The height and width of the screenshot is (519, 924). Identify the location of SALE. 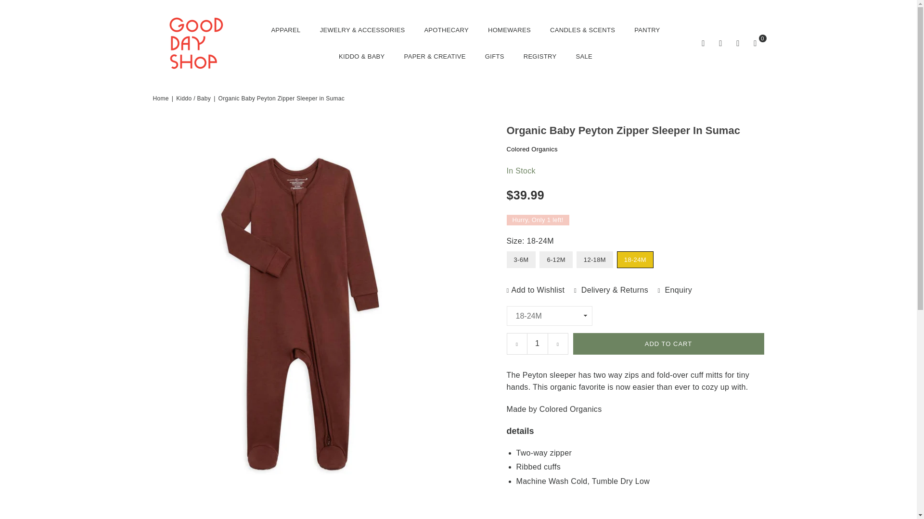
(584, 56).